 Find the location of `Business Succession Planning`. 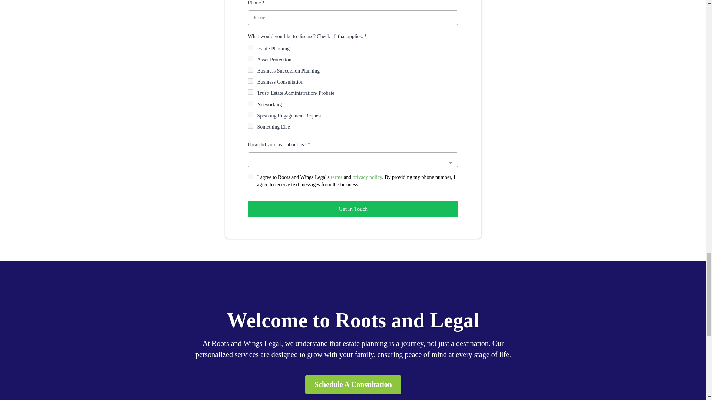

Business Succession Planning is located at coordinates (251, 70).